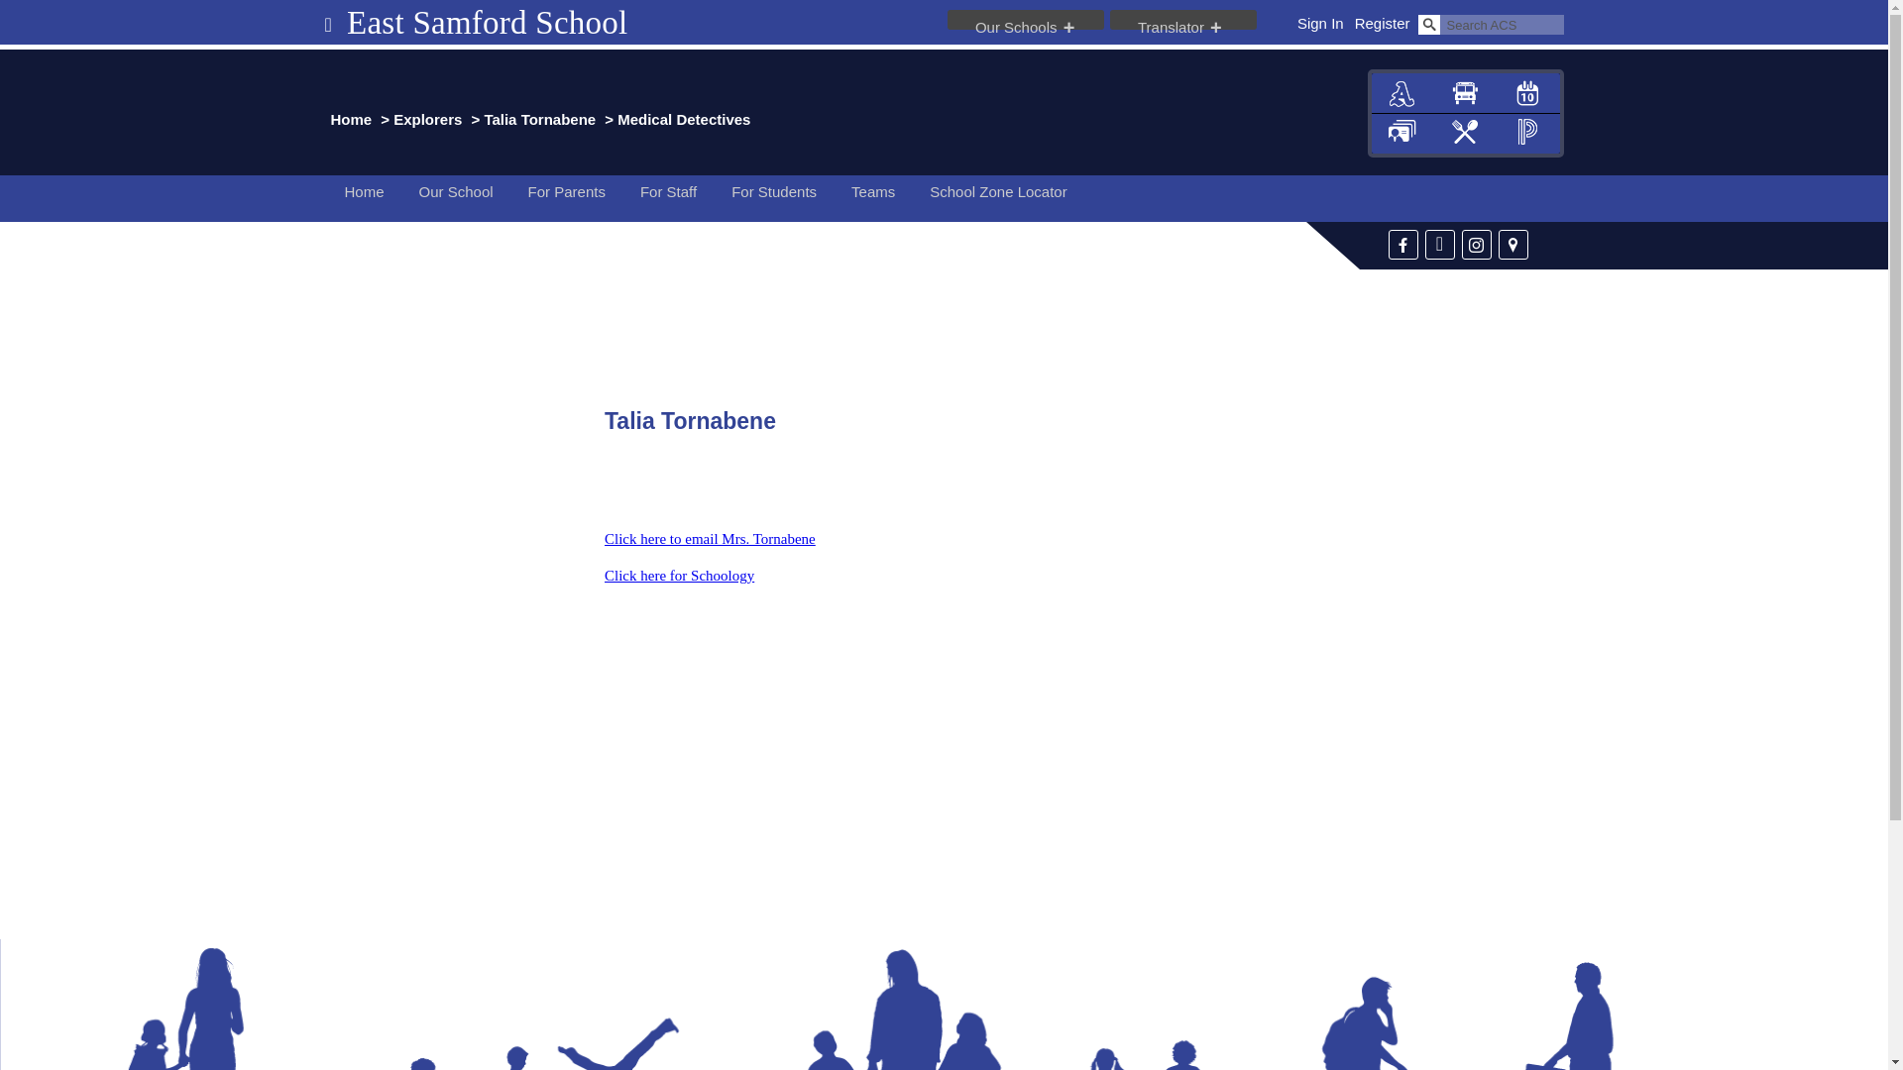 Image resolution: width=1903 pixels, height=1070 pixels. I want to click on Sign In, so click(1320, 24).